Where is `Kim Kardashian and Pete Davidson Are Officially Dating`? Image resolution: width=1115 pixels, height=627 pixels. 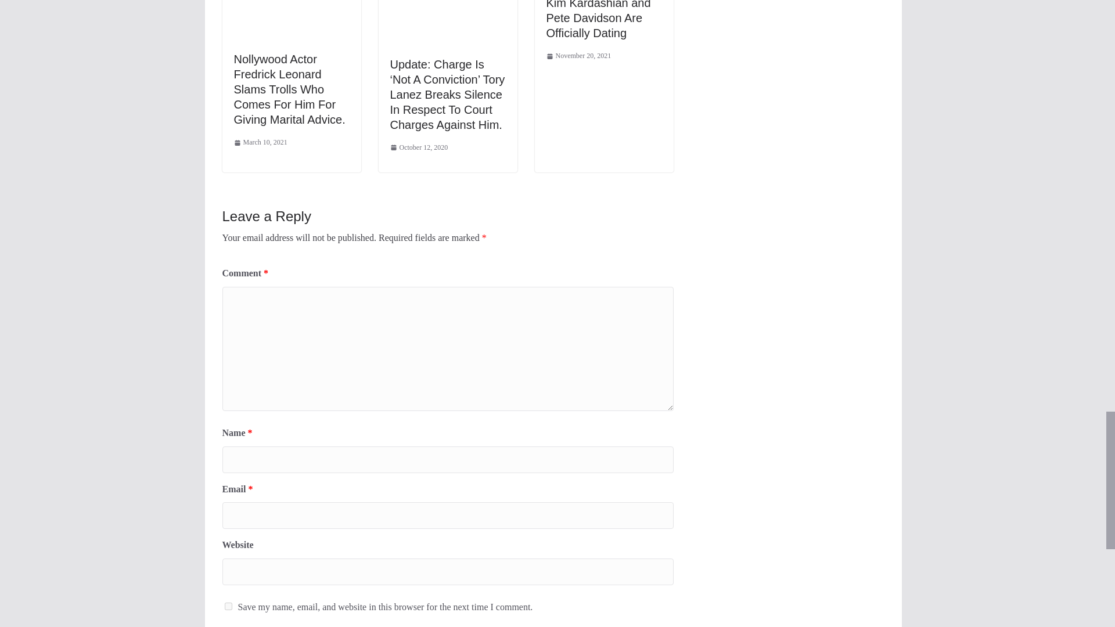 Kim Kardashian and Pete Davidson Are Officially Dating is located at coordinates (598, 20).